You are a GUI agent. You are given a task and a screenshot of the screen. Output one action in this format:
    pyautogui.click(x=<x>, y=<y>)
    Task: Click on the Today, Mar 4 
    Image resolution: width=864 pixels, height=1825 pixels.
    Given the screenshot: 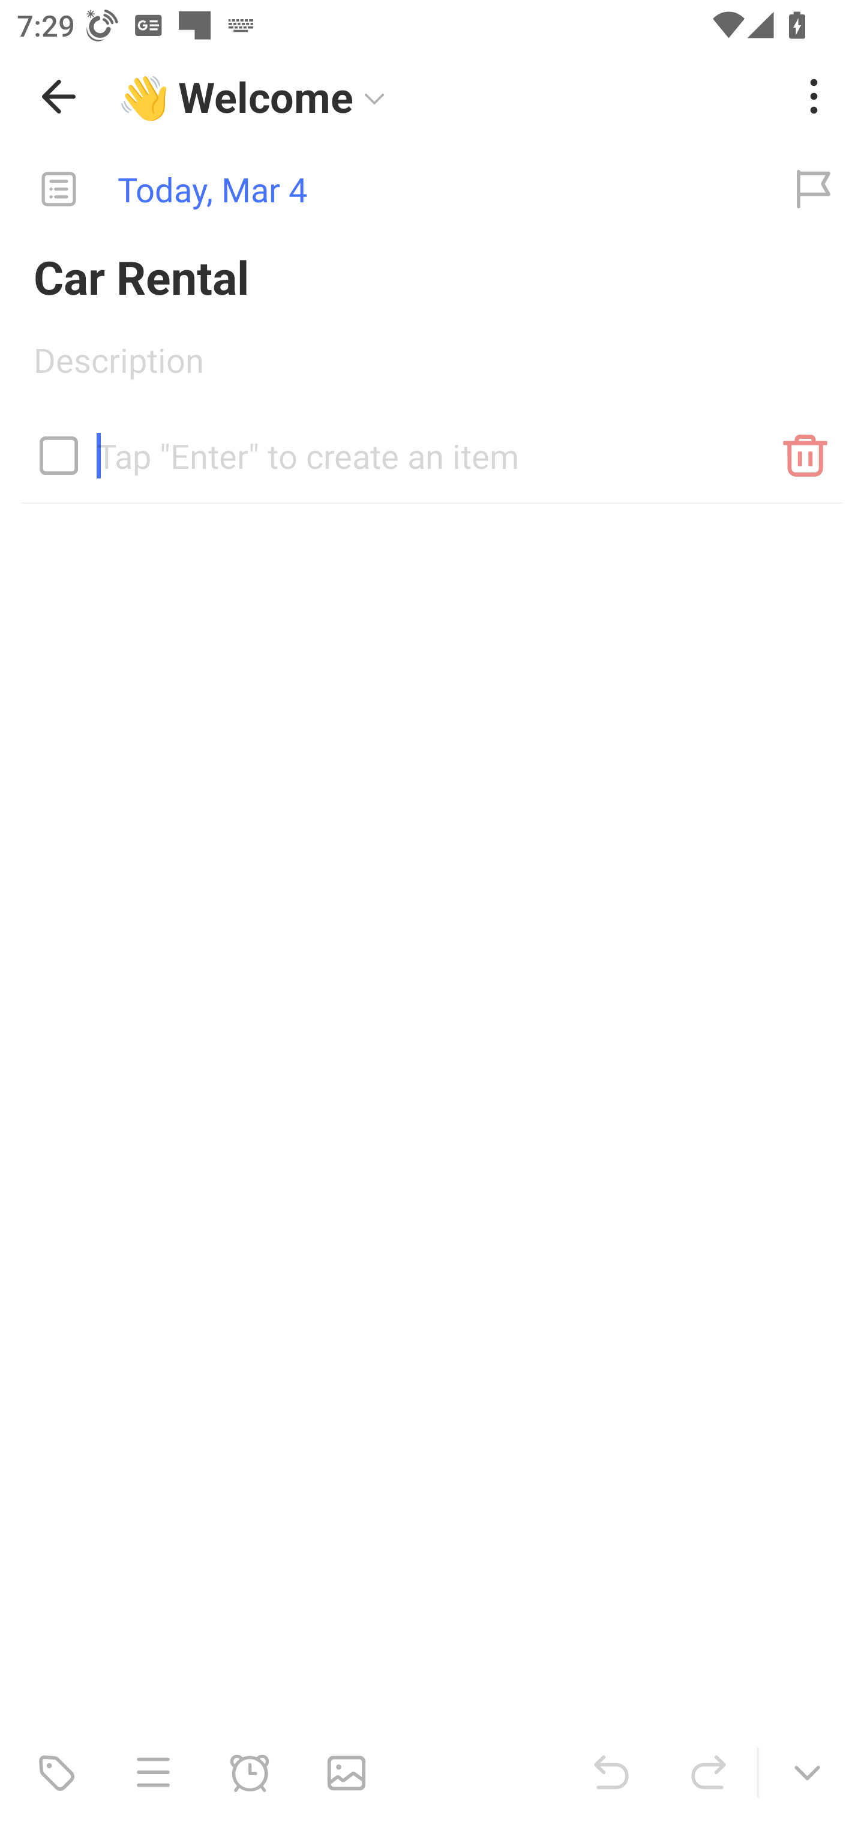 What is the action you would take?
    pyautogui.click(x=382, y=190)
    